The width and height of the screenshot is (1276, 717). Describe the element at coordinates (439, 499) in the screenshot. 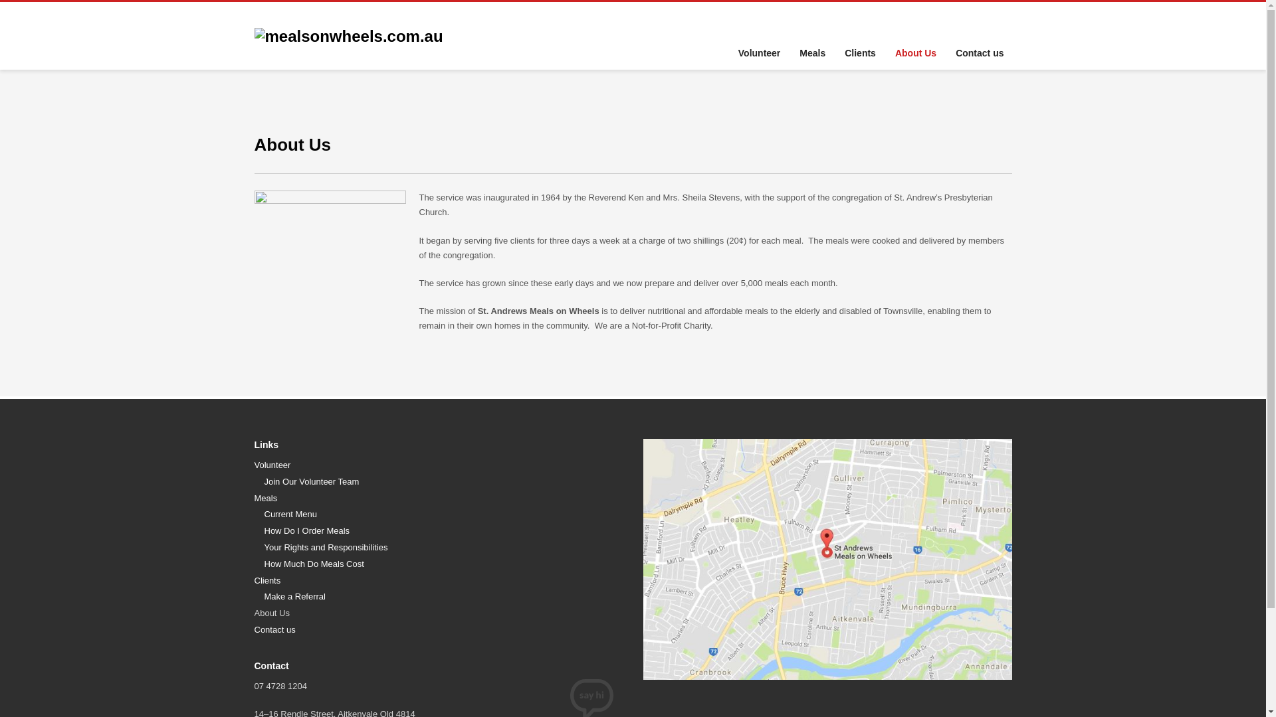

I see `Meals` at that location.